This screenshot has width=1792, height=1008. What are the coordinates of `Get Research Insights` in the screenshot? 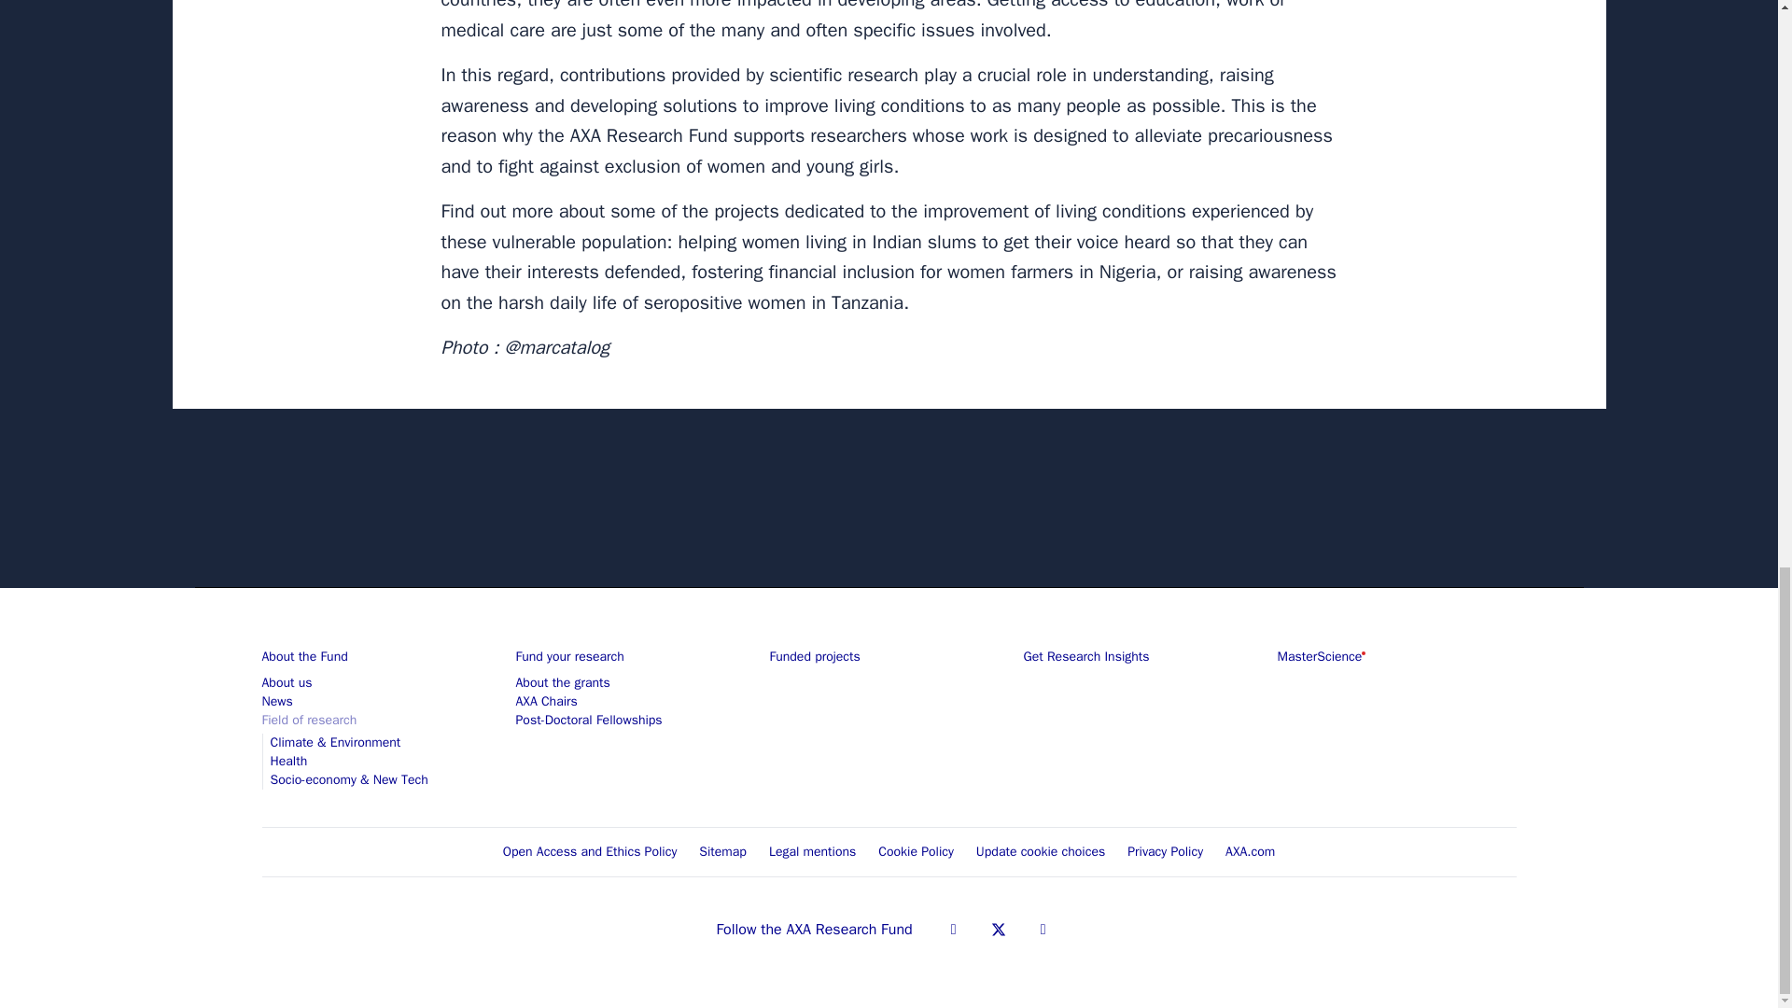 It's located at (1085, 656).